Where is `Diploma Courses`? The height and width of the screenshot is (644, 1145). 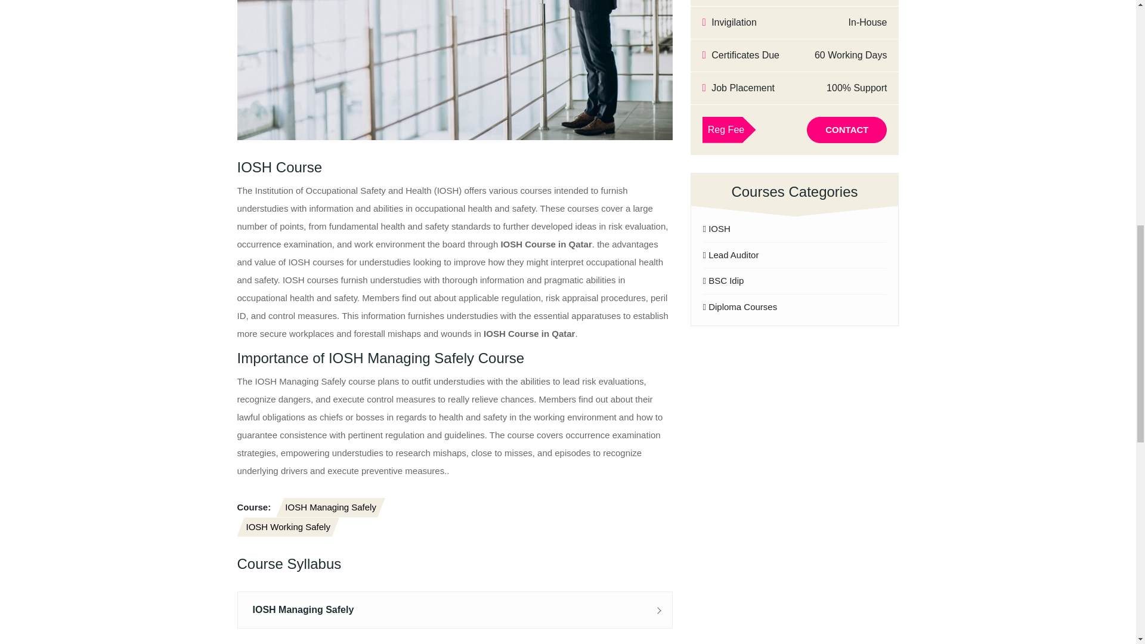 Diploma Courses is located at coordinates (794, 304).